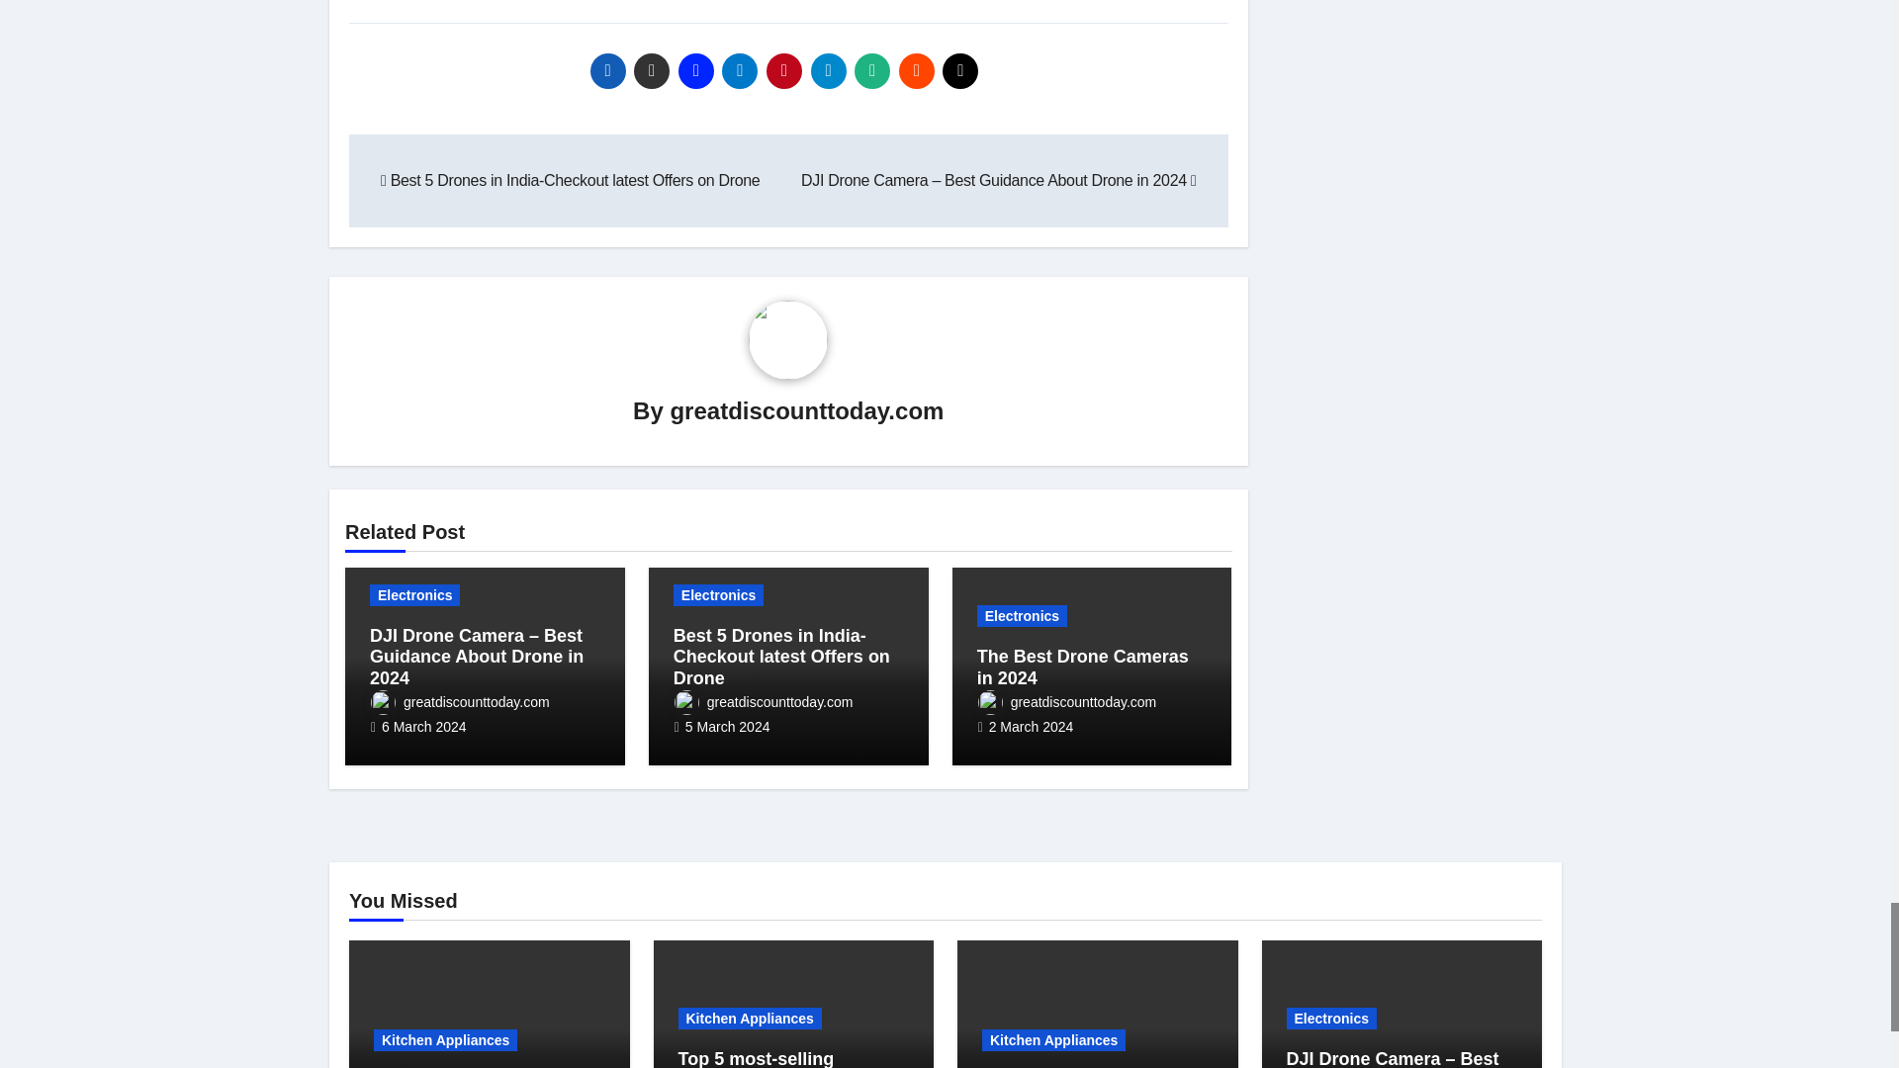  I want to click on Best 5 Drones in India-Checkout latest Offers on Drone, so click(570, 180).